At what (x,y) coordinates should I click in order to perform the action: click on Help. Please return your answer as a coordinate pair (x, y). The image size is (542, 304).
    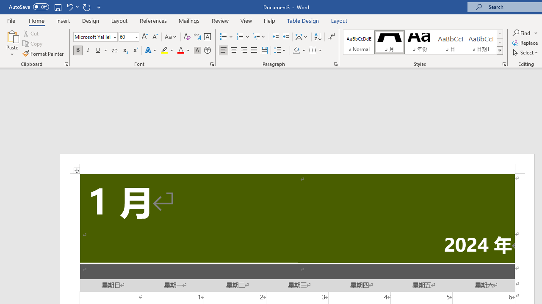
    Looking at the image, I should click on (270, 20).